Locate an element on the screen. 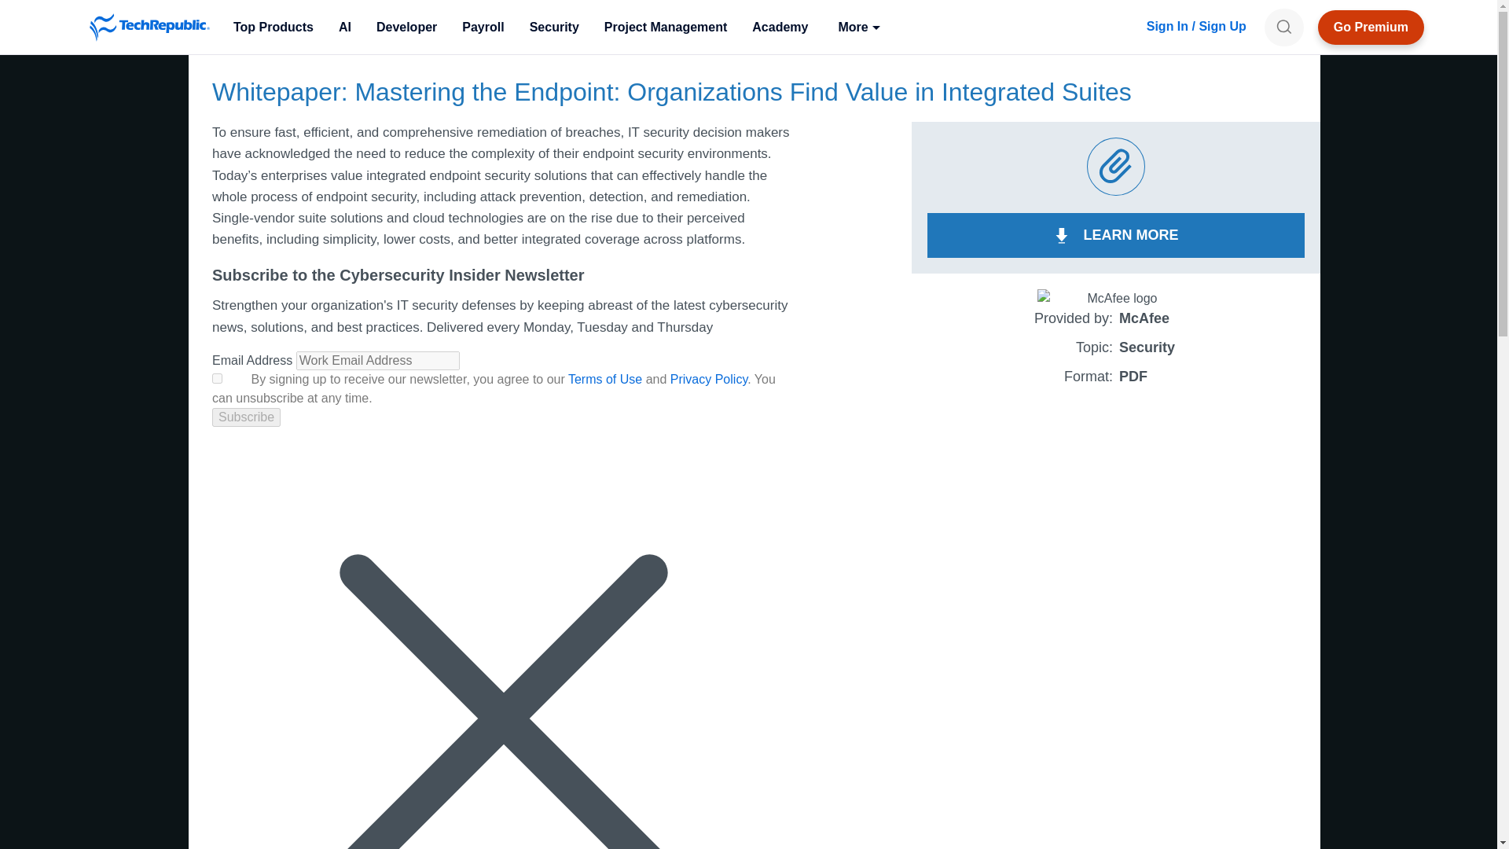 The image size is (1509, 849). on is located at coordinates (217, 379).